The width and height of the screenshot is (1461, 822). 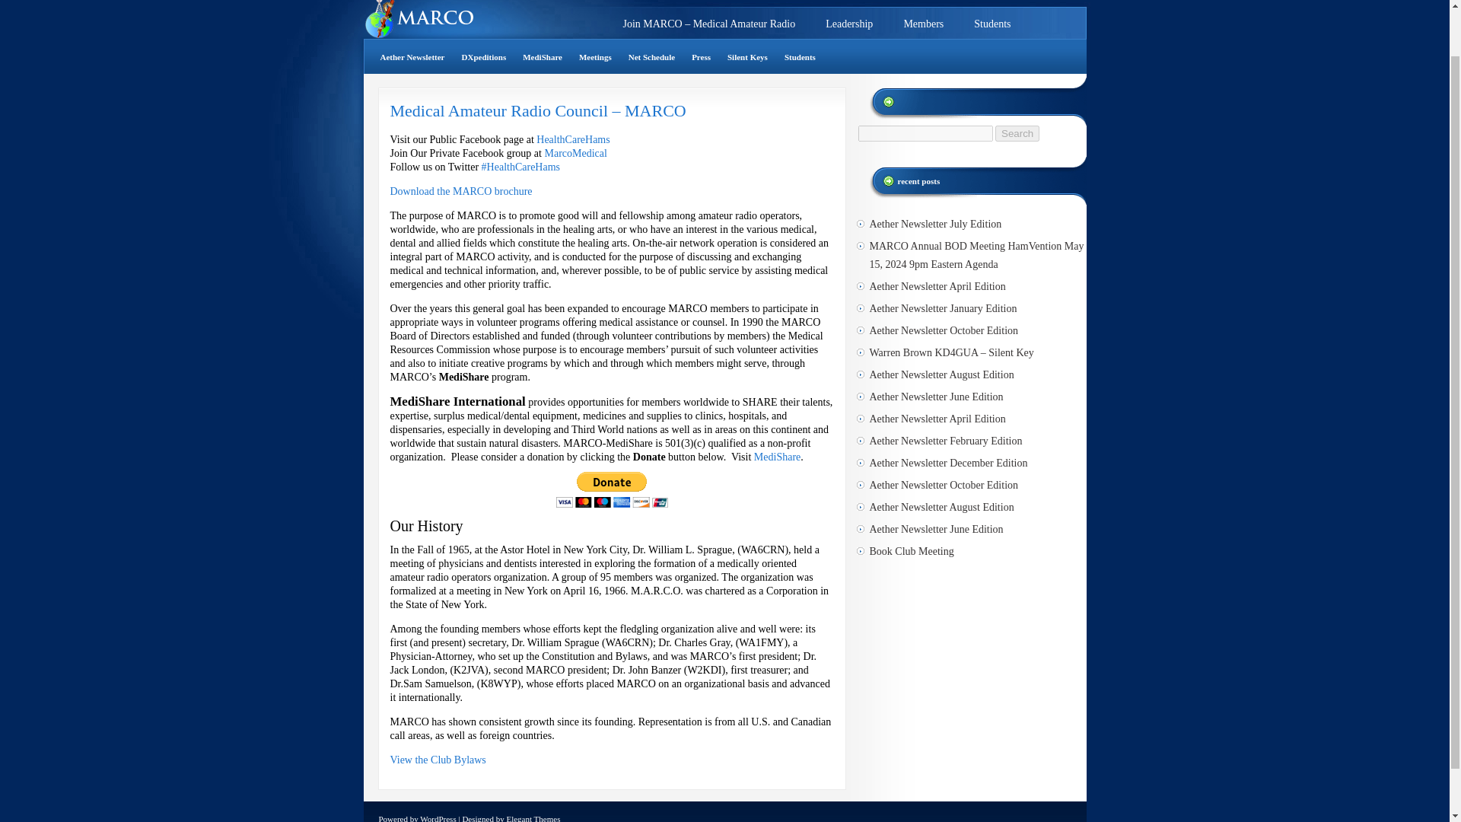 What do you see at coordinates (484, 56) in the screenshot?
I see `DXpeditions` at bounding box center [484, 56].